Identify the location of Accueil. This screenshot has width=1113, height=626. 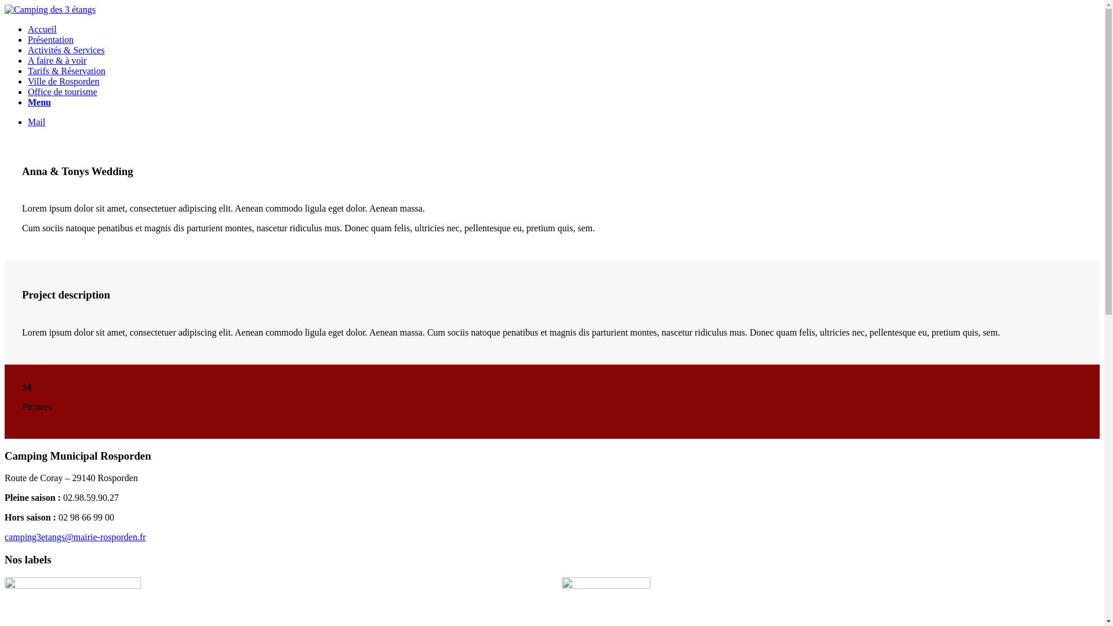
(42, 29).